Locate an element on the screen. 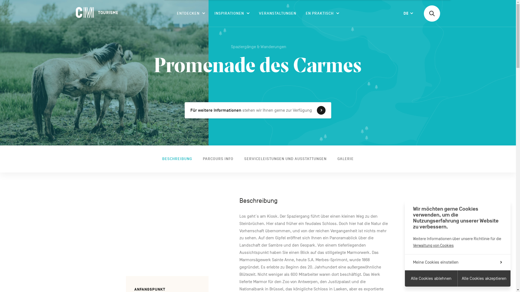 The height and width of the screenshot is (292, 520). Alle Cookies ablehnen is located at coordinates (431, 278).